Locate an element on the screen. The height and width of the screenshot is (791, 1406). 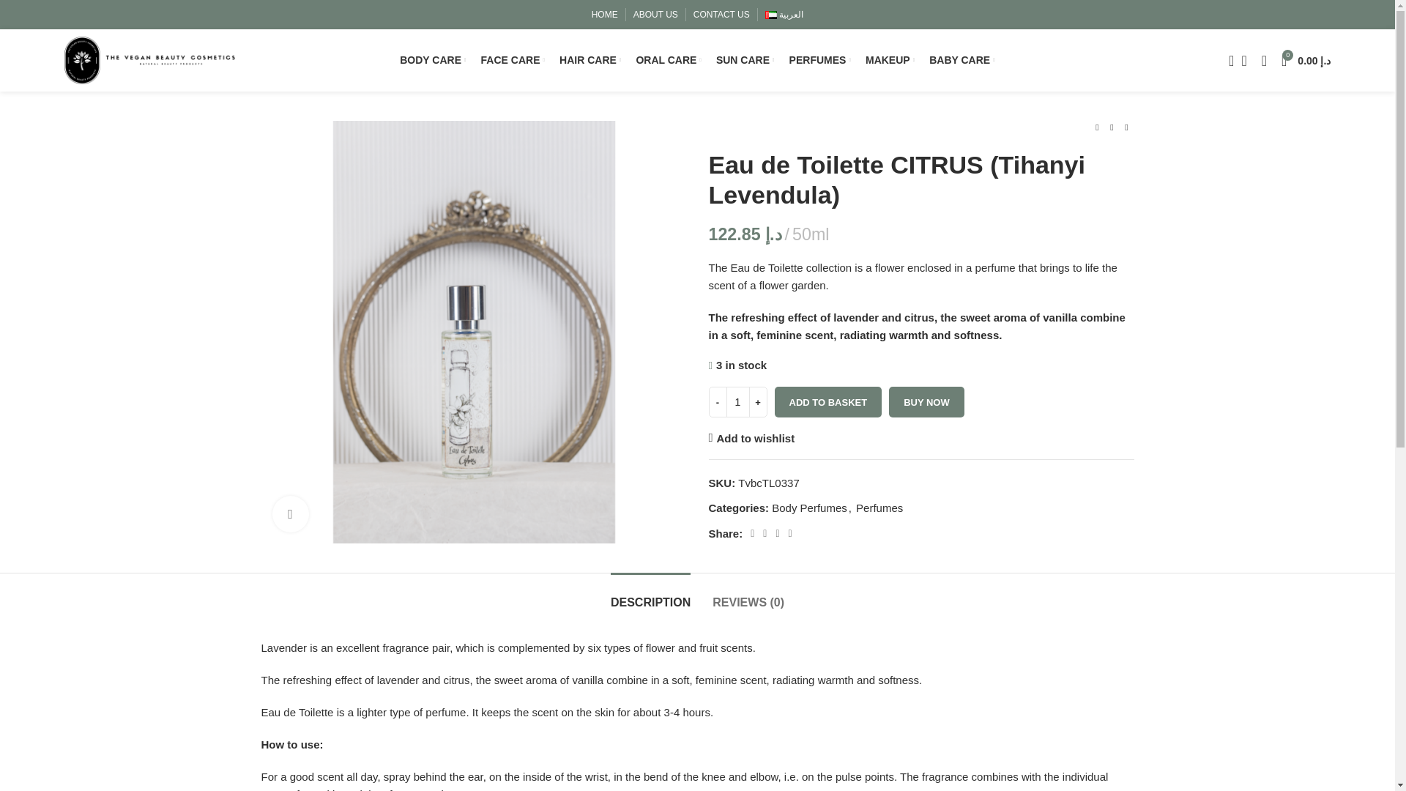
FACE CARE is located at coordinates (513, 59).